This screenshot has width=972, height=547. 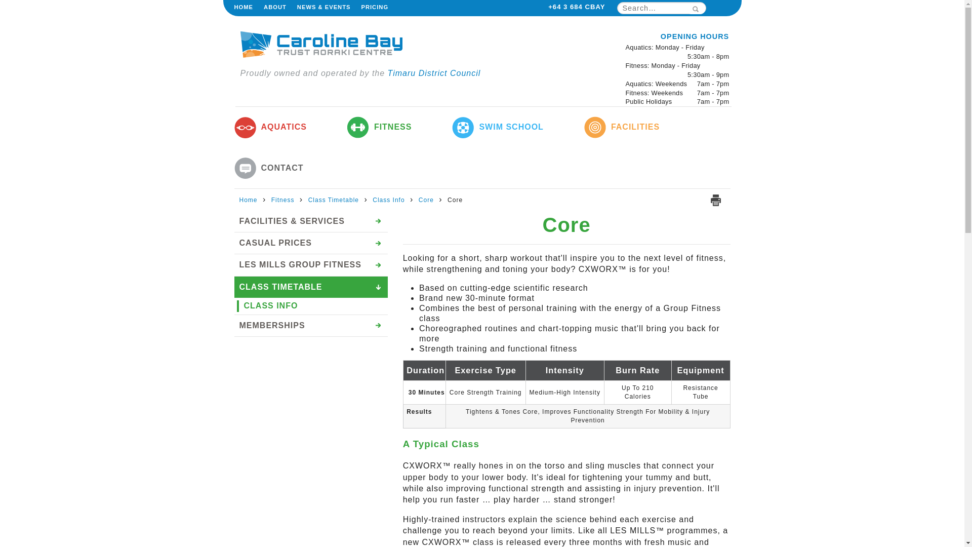 I want to click on Print this page, so click(x=717, y=200).